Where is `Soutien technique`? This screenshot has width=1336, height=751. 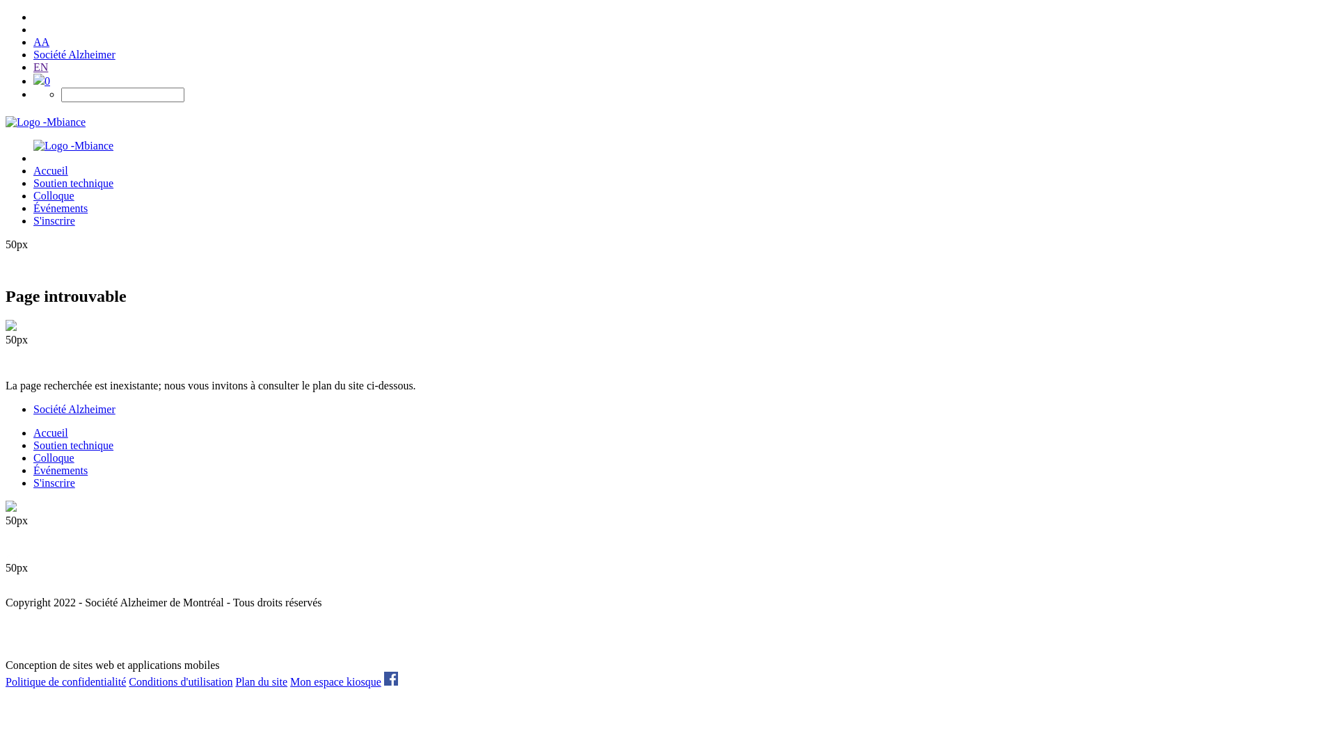 Soutien technique is located at coordinates (74, 445).